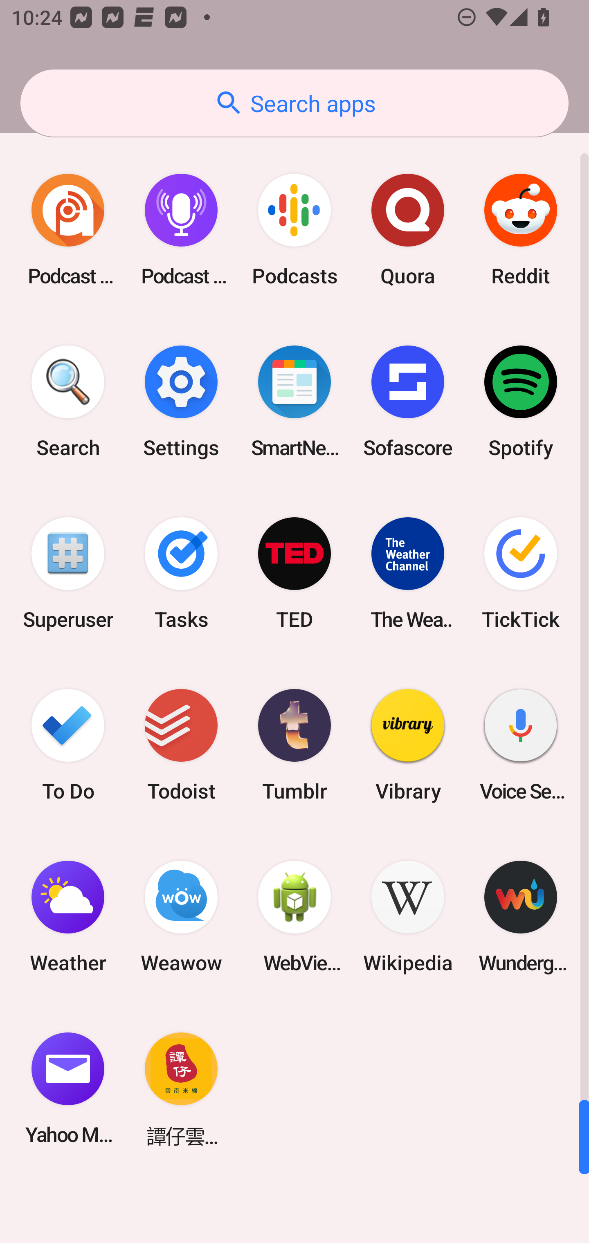  What do you see at coordinates (68, 573) in the screenshot?
I see `Superuser` at bounding box center [68, 573].